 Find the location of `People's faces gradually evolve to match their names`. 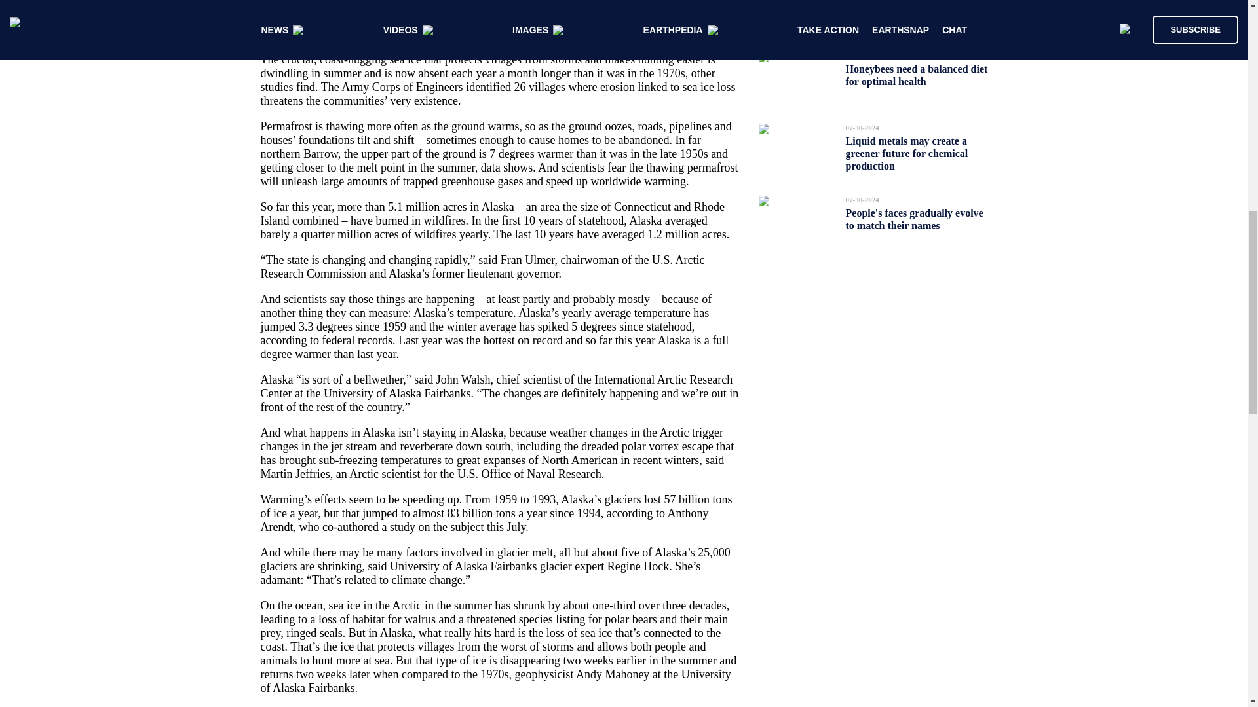

People's faces gradually evolve to match their names is located at coordinates (913, 219).